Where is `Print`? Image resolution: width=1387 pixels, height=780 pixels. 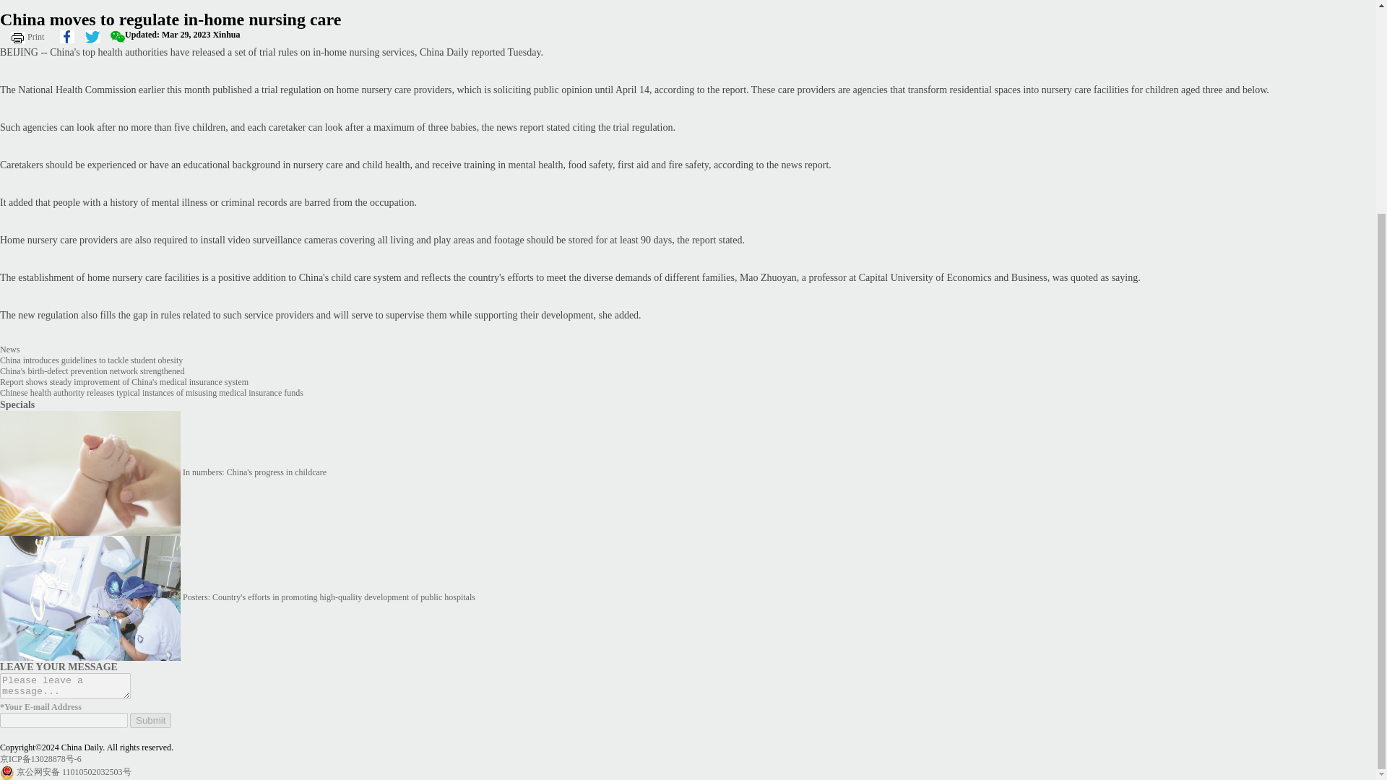 Print is located at coordinates (30, 36).